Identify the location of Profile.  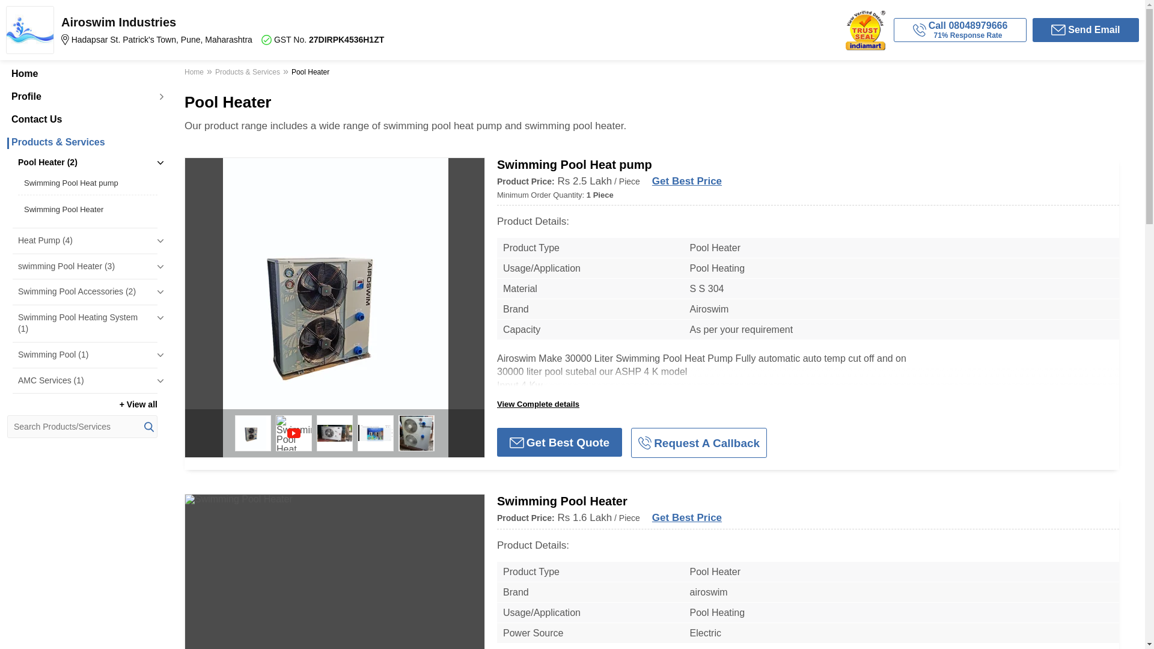
(82, 96).